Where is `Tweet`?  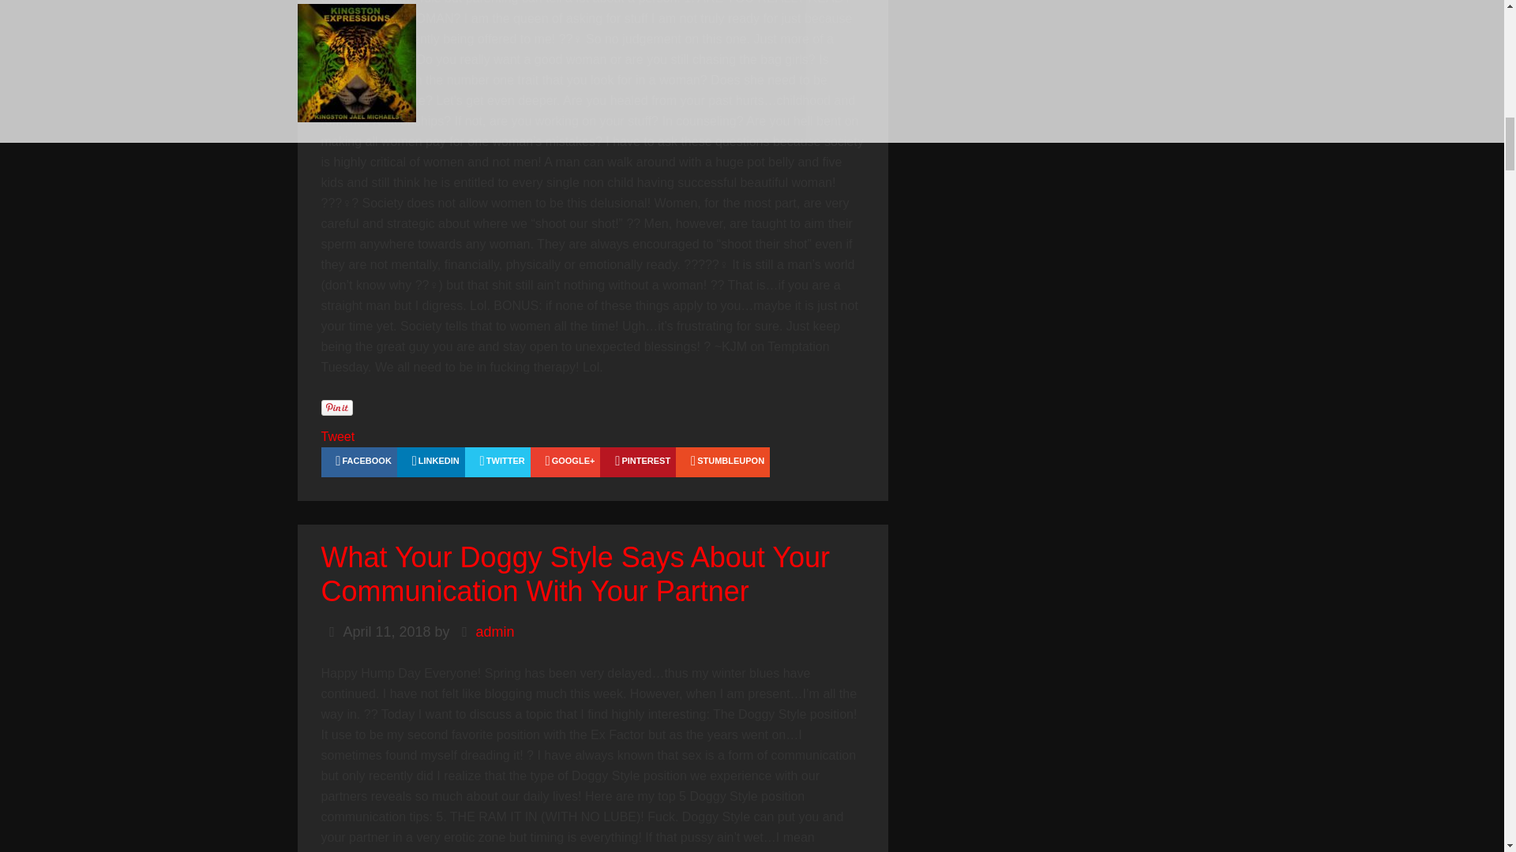
Tweet is located at coordinates (337, 436).